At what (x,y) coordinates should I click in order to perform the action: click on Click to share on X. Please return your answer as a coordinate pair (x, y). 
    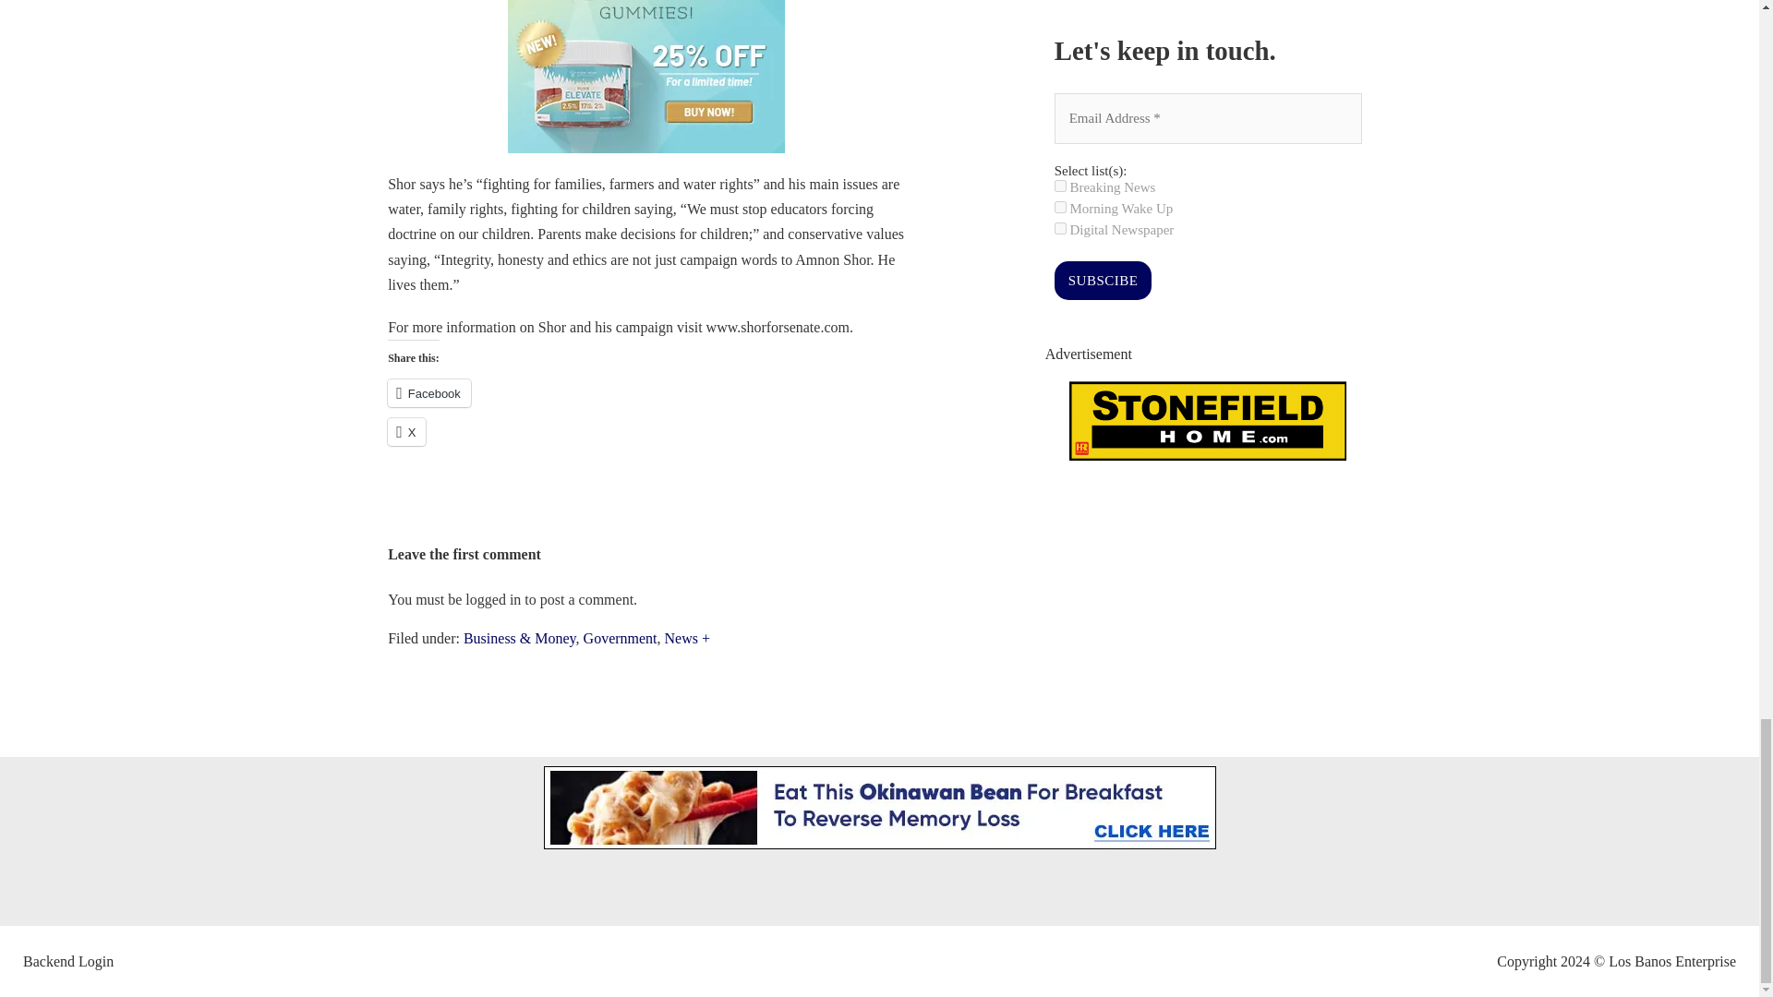
    Looking at the image, I should click on (406, 431).